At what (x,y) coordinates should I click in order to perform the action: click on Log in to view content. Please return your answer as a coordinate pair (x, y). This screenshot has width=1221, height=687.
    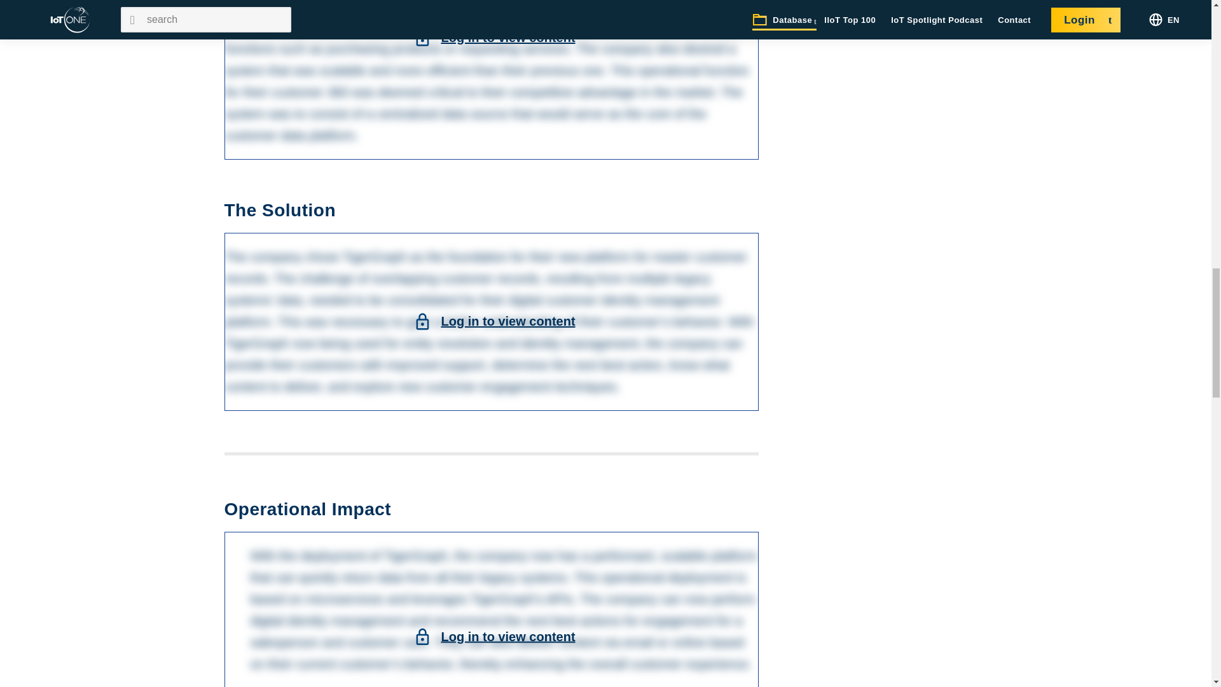
    Looking at the image, I should click on (507, 37).